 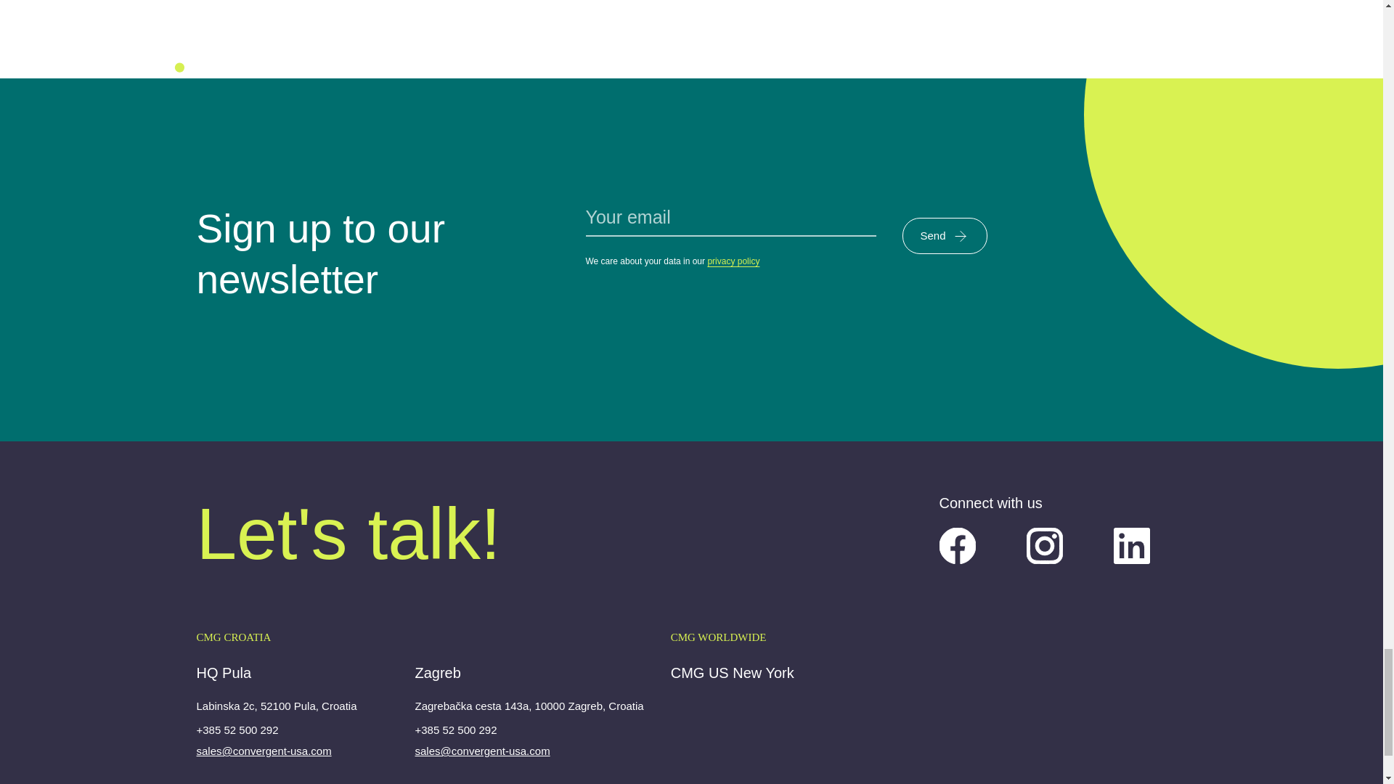 What do you see at coordinates (944, 235) in the screenshot?
I see `Send` at bounding box center [944, 235].